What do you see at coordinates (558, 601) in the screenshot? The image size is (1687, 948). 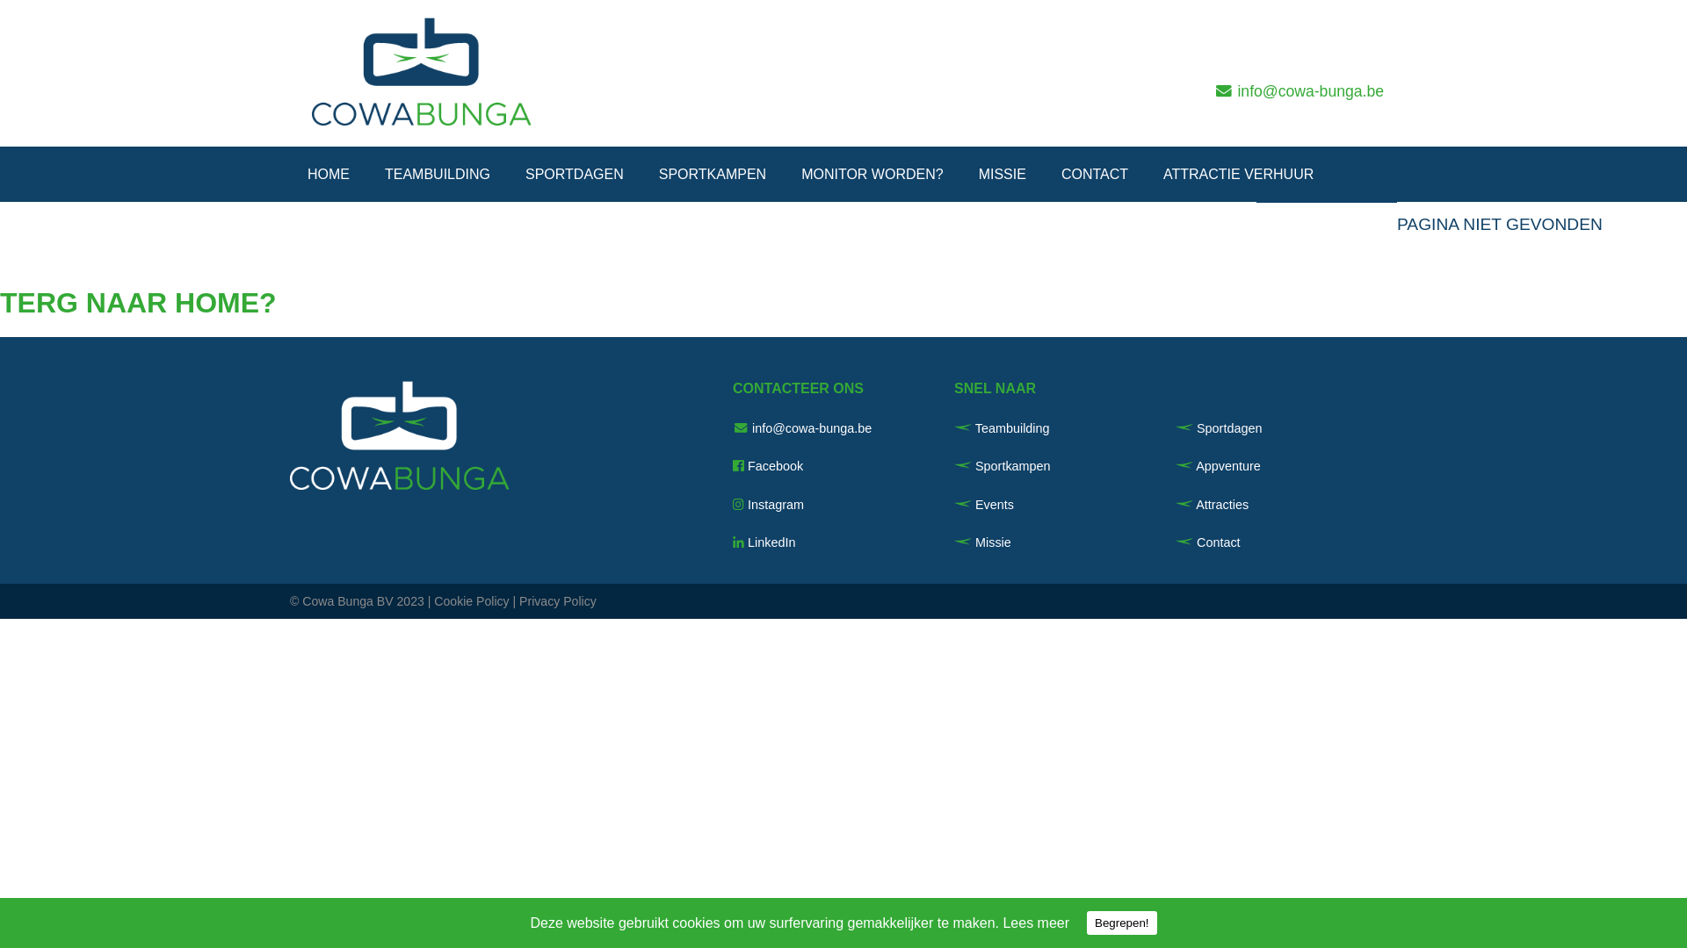 I see `Privacy Policy` at bounding box center [558, 601].